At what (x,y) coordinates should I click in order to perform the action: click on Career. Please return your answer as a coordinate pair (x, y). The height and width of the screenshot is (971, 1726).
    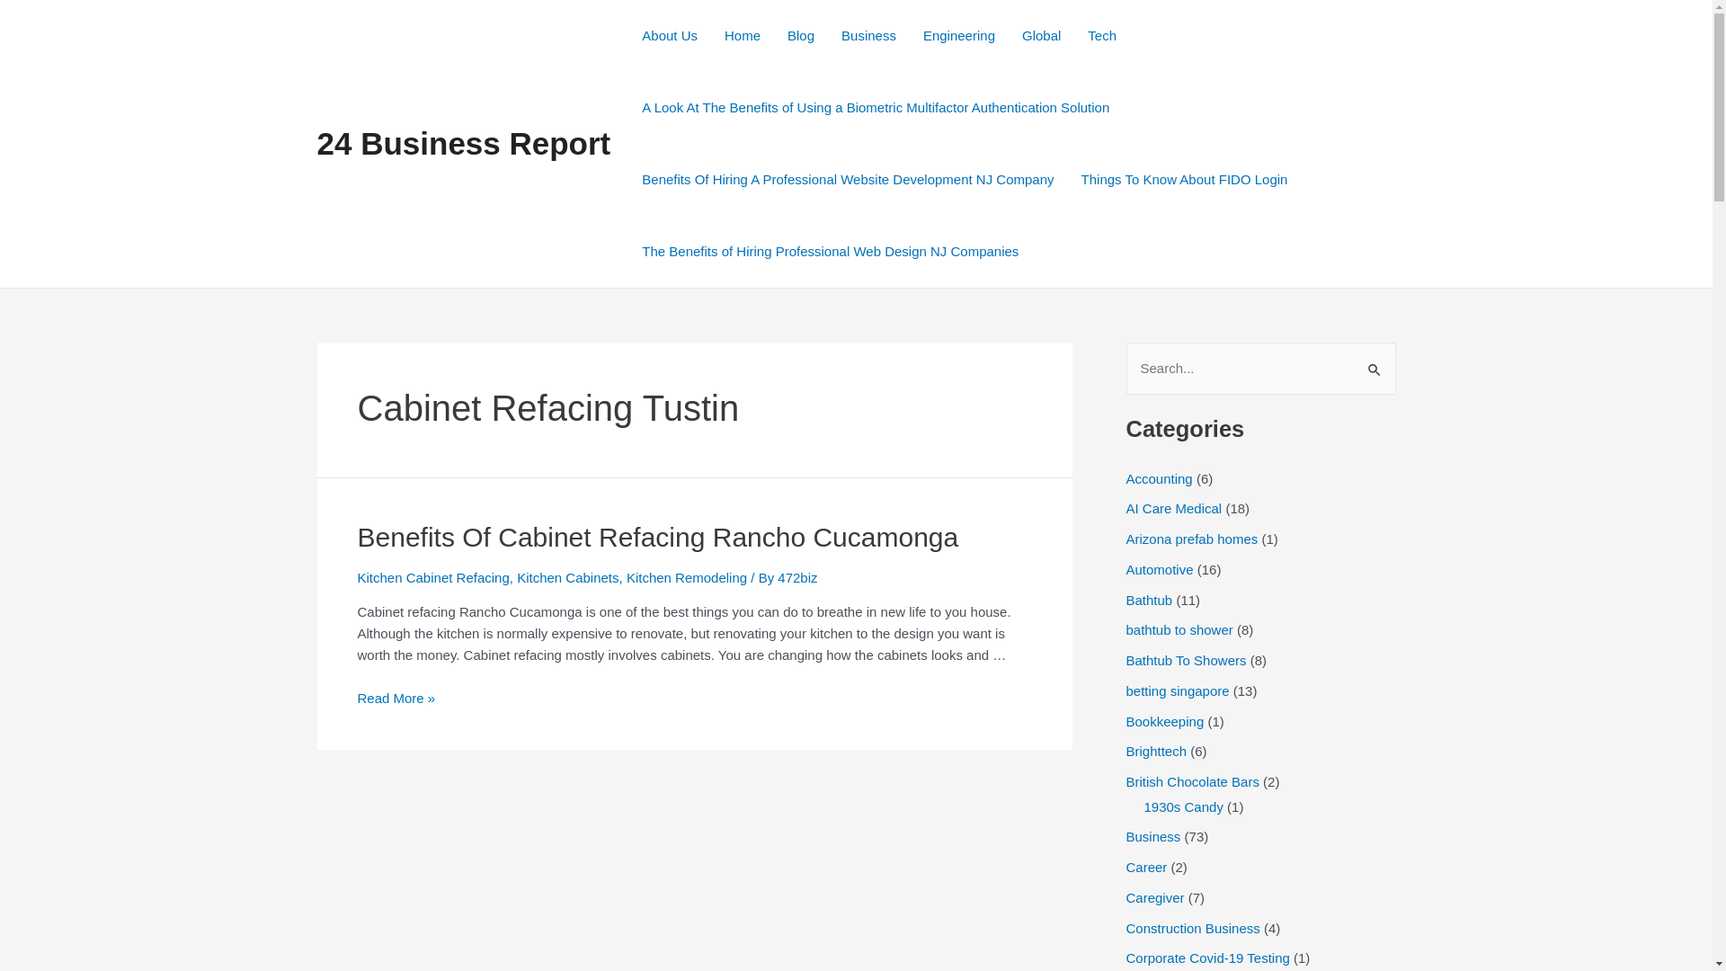
    Looking at the image, I should click on (1146, 867).